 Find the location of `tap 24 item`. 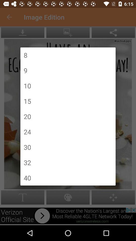

tap 24 item is located at coordinates (27, 132).